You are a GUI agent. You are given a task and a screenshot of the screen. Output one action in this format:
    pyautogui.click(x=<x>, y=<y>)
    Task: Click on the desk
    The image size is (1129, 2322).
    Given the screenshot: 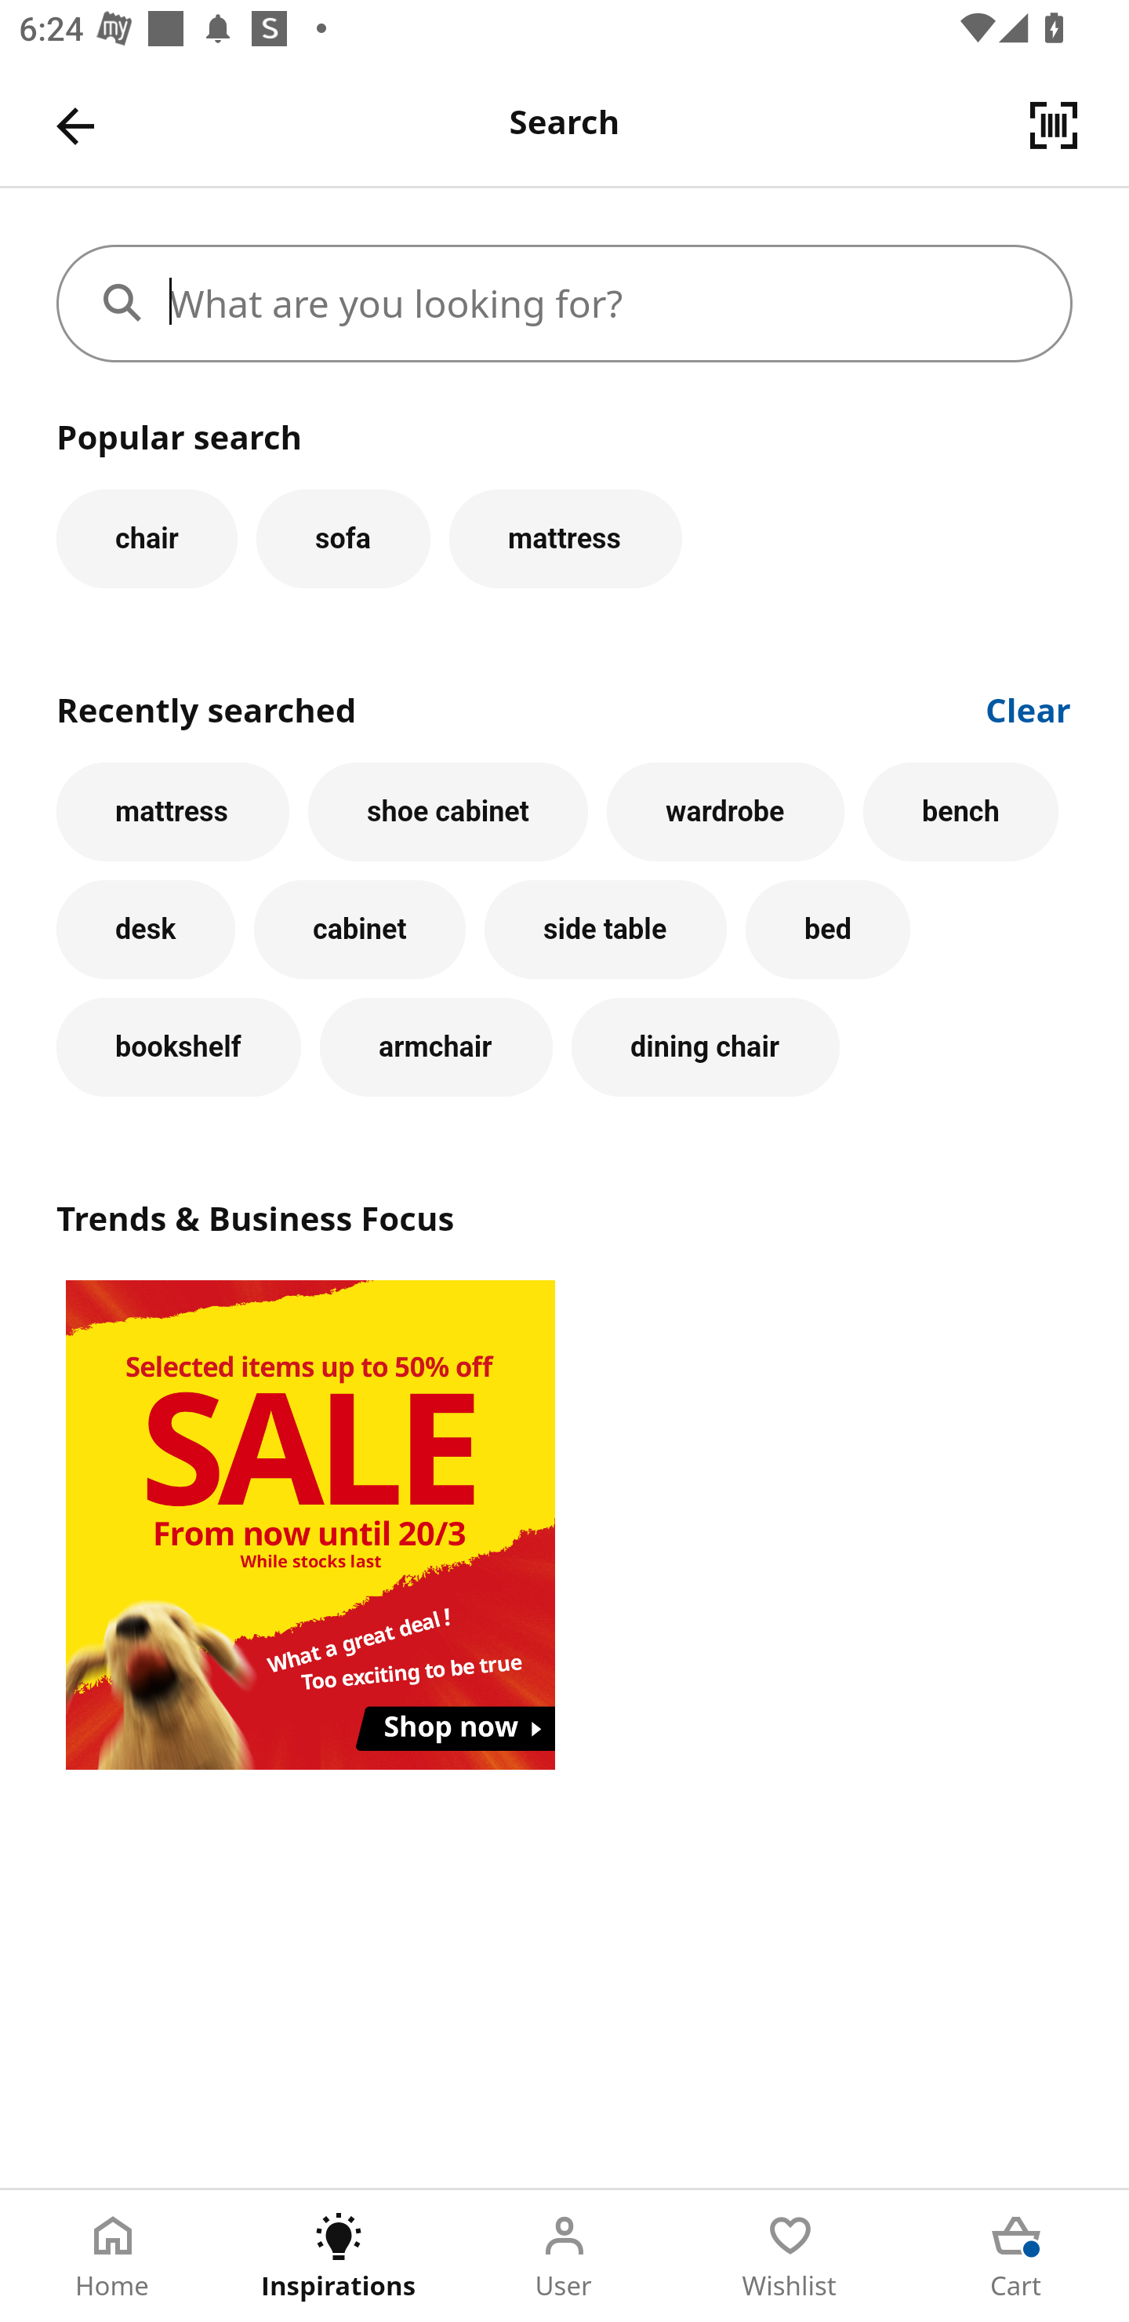 What is the action you would take?
    pyautogui.click(x=146, y=930)
    